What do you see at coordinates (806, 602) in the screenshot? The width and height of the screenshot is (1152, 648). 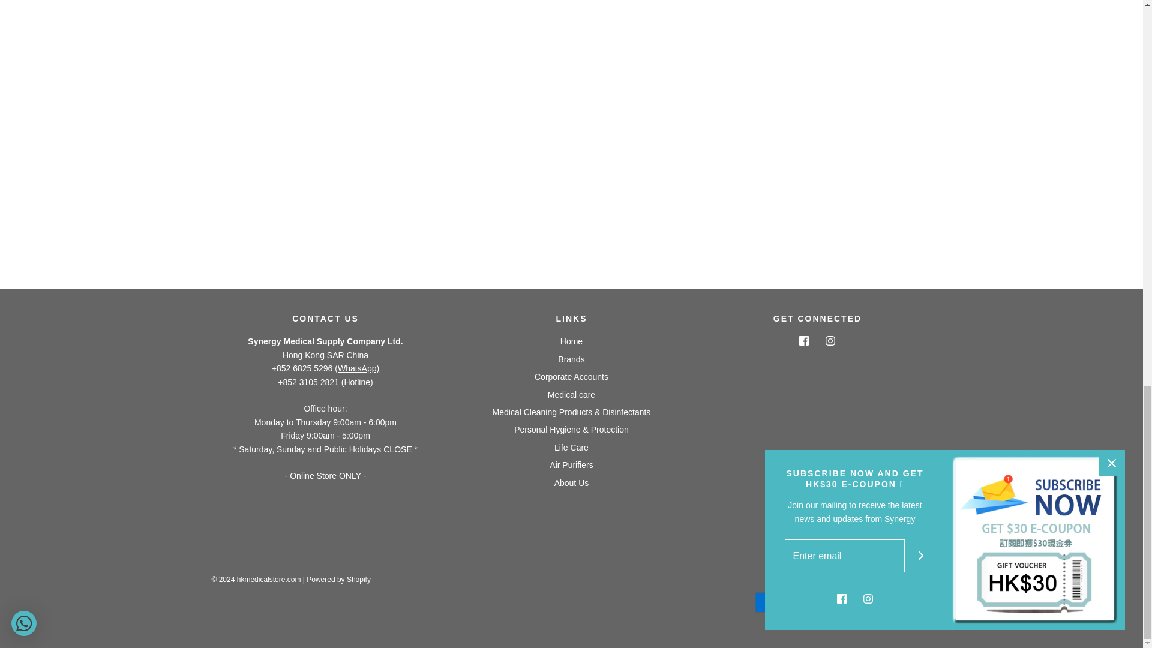 I see `Apple Pay` at bounding box center [806, 602].